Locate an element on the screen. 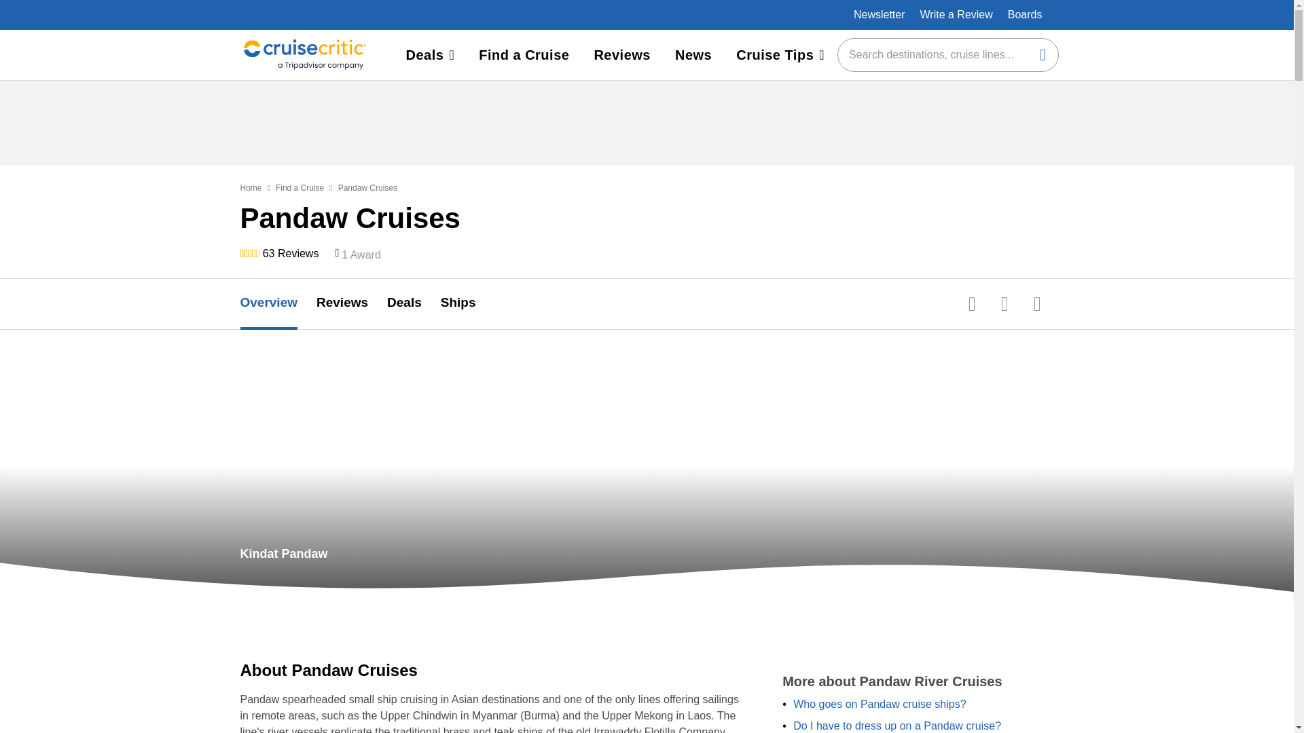  Deals is located at coordinates (430, 54).